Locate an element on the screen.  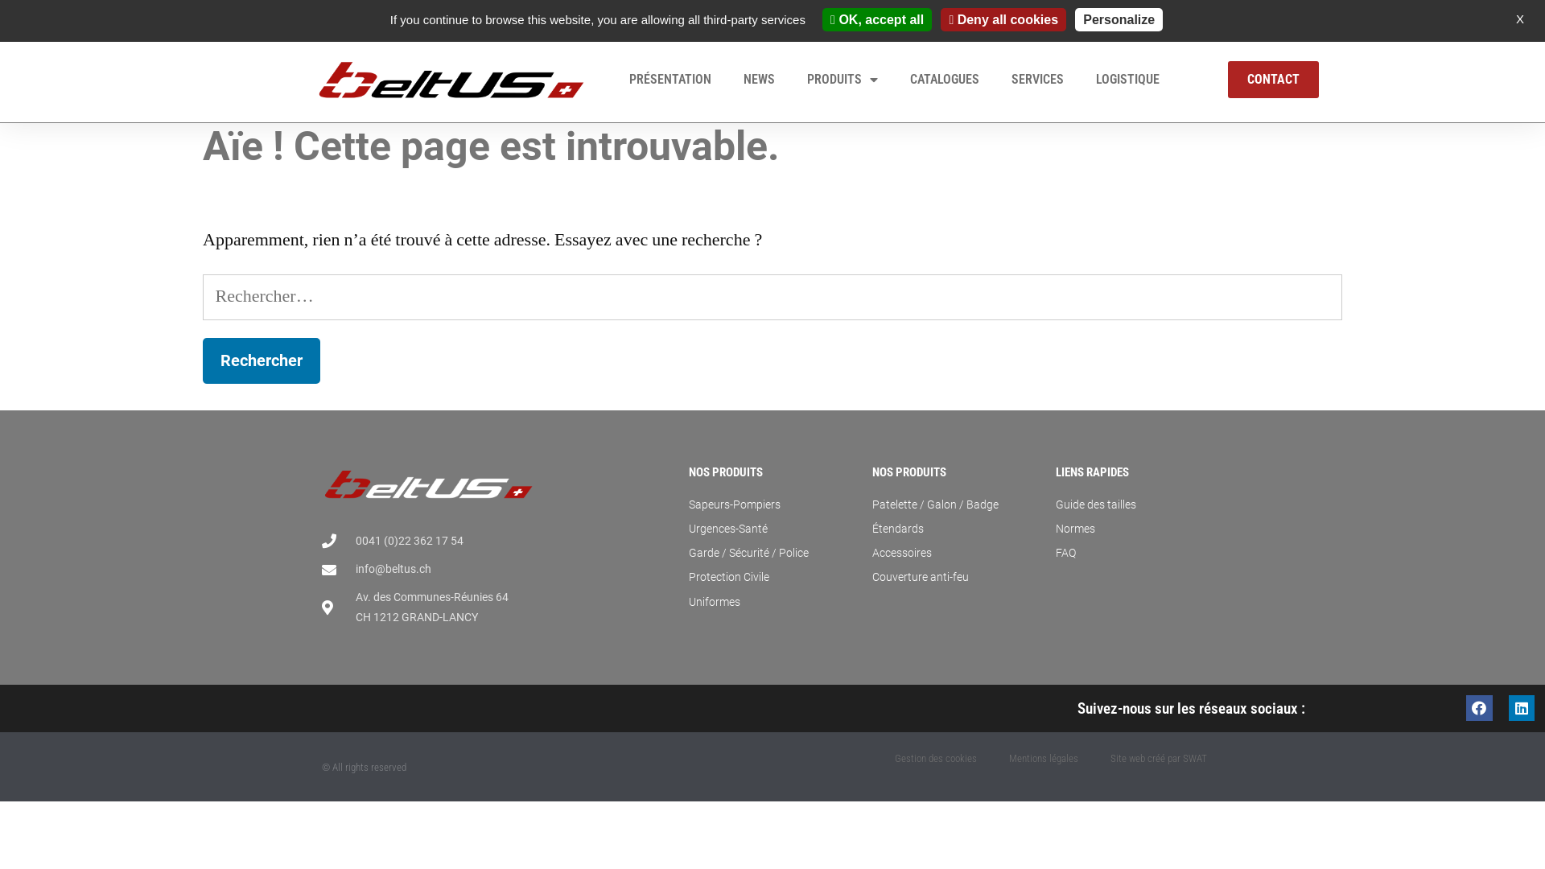
Uniformes is located at coordinates (772, 602).